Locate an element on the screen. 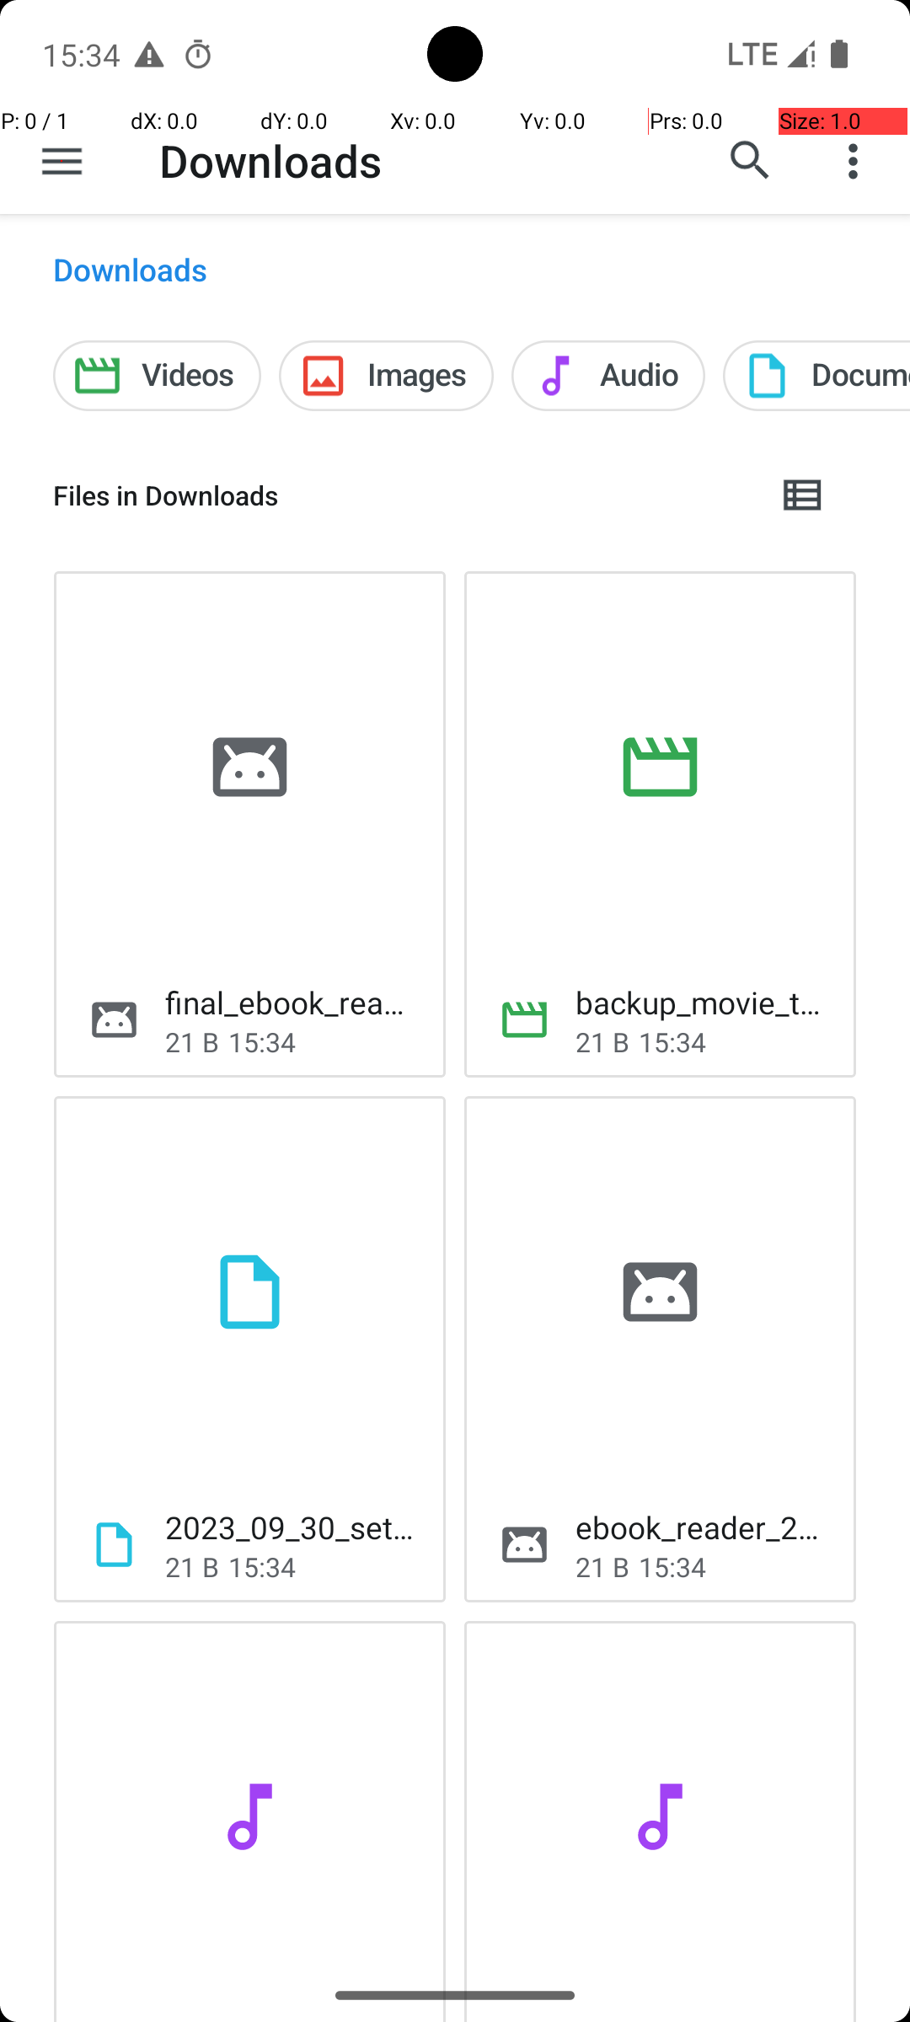  2023_09_30_setup_exe.exe is located at coordinates (292, 1527).